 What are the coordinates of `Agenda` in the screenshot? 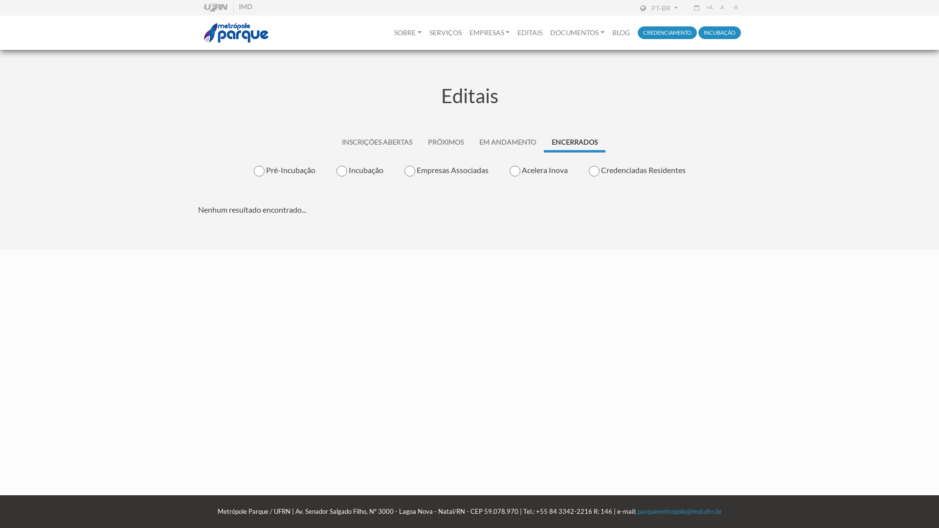 It's located at (696, 8).